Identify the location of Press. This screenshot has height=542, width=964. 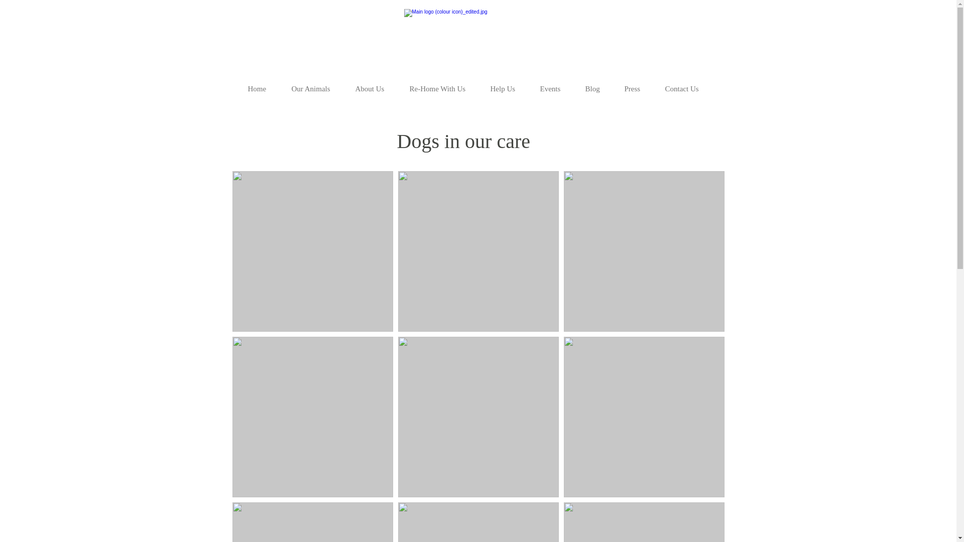
(637, 88).